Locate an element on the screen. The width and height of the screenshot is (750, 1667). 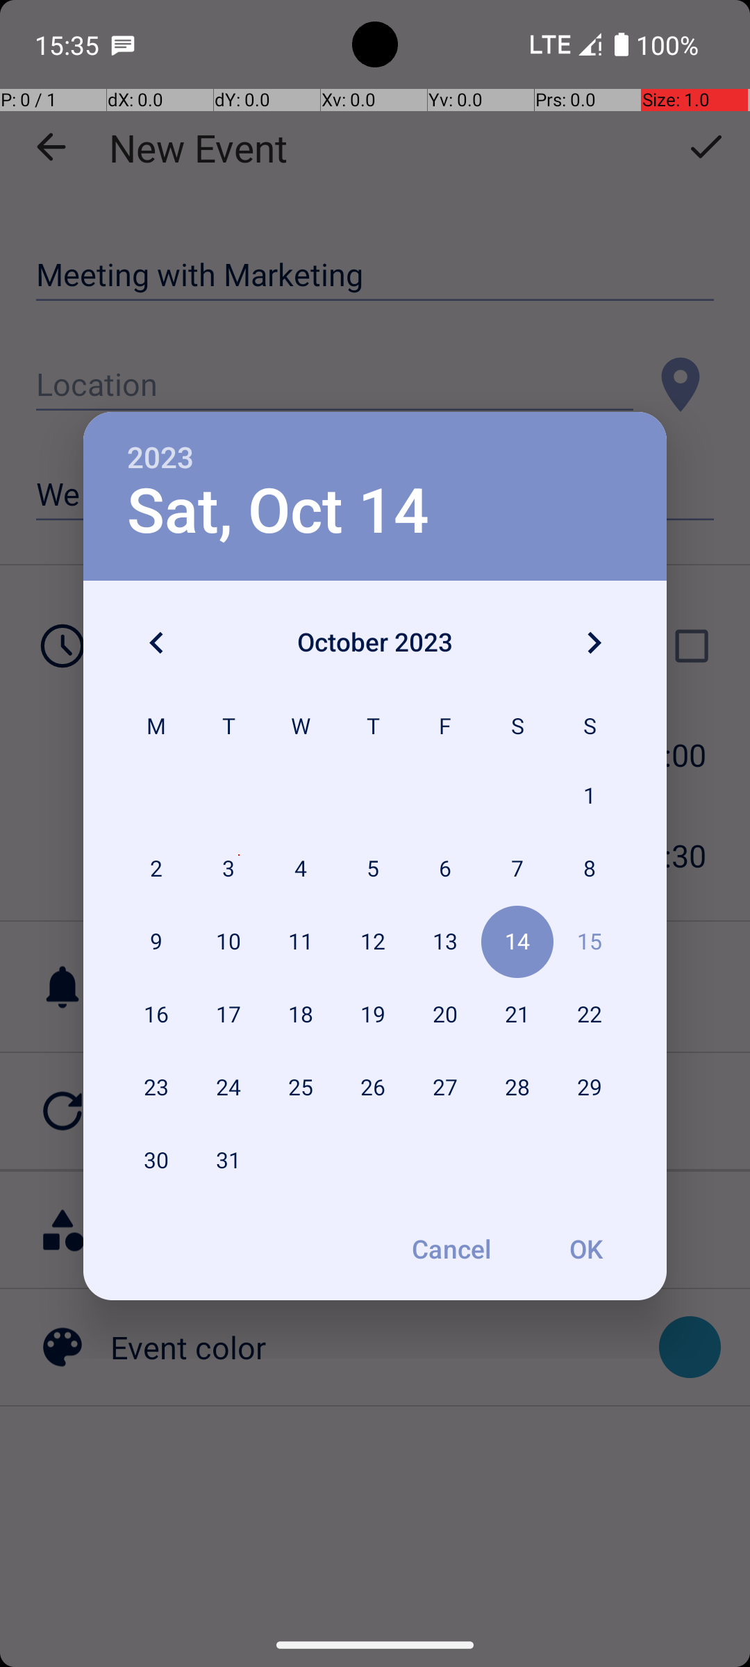
Sat, Oct 14 is located at coordinates (278, 511).